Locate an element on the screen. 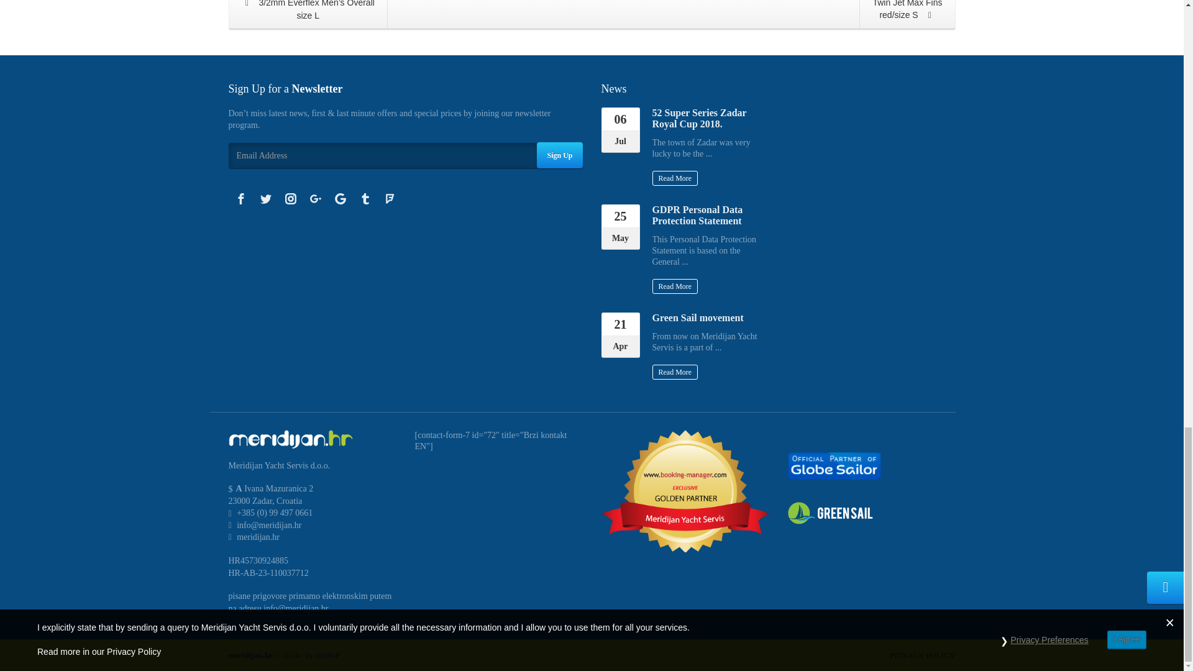 The image size is (1193, 671). Tumblr is located at coordinates (365, 199).